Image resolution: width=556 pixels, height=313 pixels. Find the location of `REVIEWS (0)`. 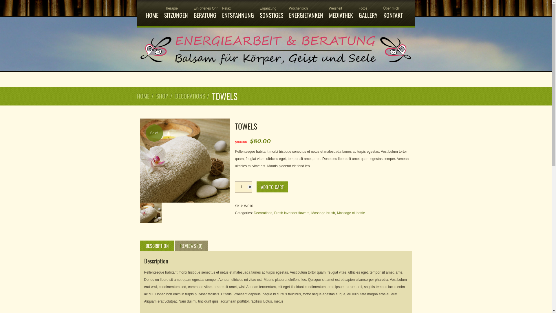

REVIEWS (0) is located at coordinates (191, 246).